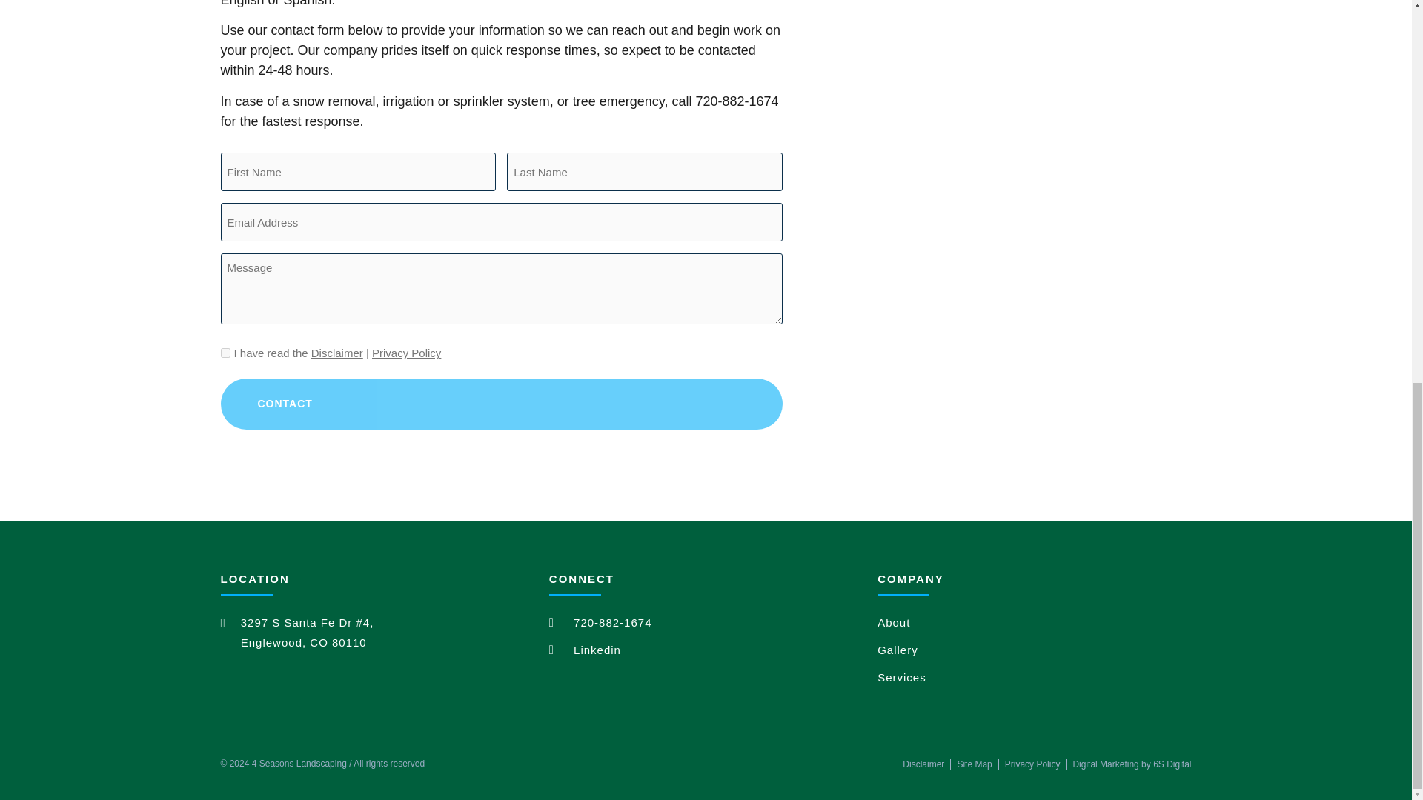  I want to click on 720-882-1674, so click(706, 622).